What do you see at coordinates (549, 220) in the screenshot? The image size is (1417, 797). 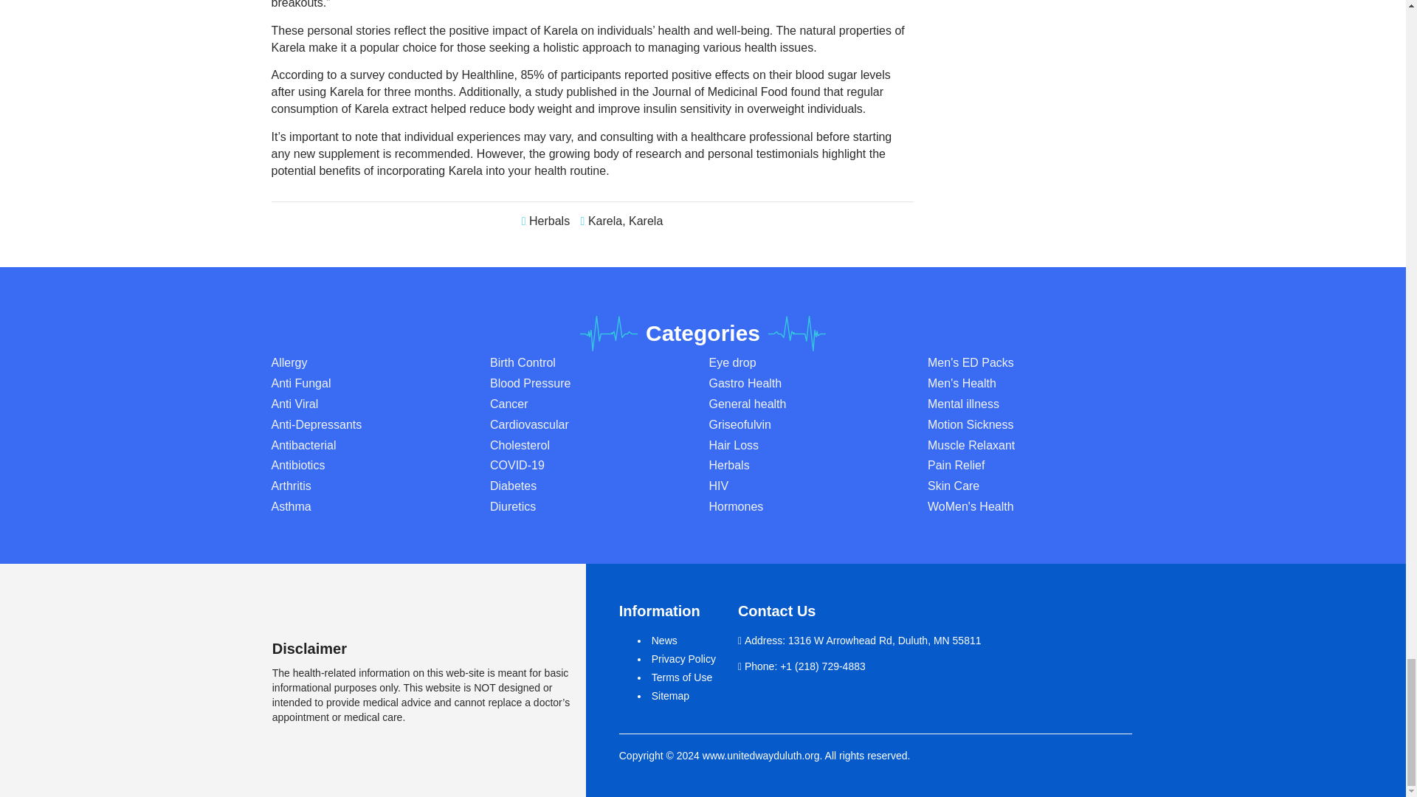 I see `Herbals` at bounding box center [549, 220].